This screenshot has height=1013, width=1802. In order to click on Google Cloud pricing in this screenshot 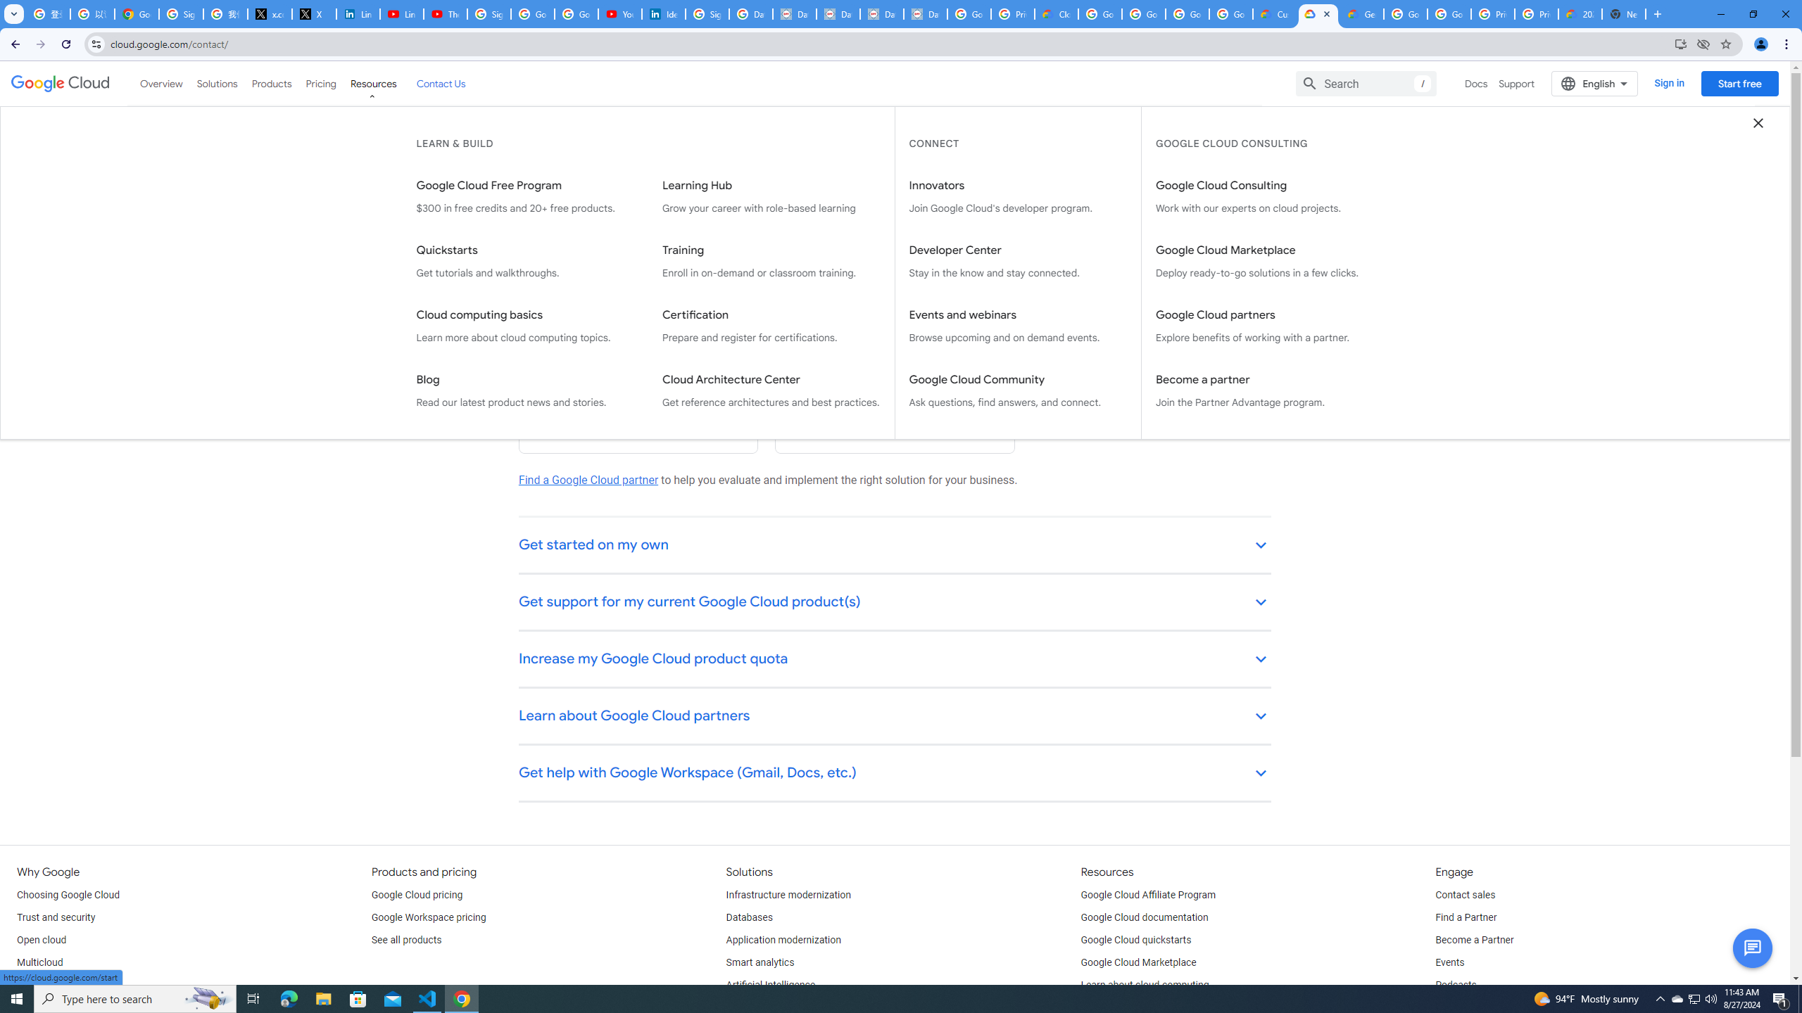, I will do `click(417, 895)`.